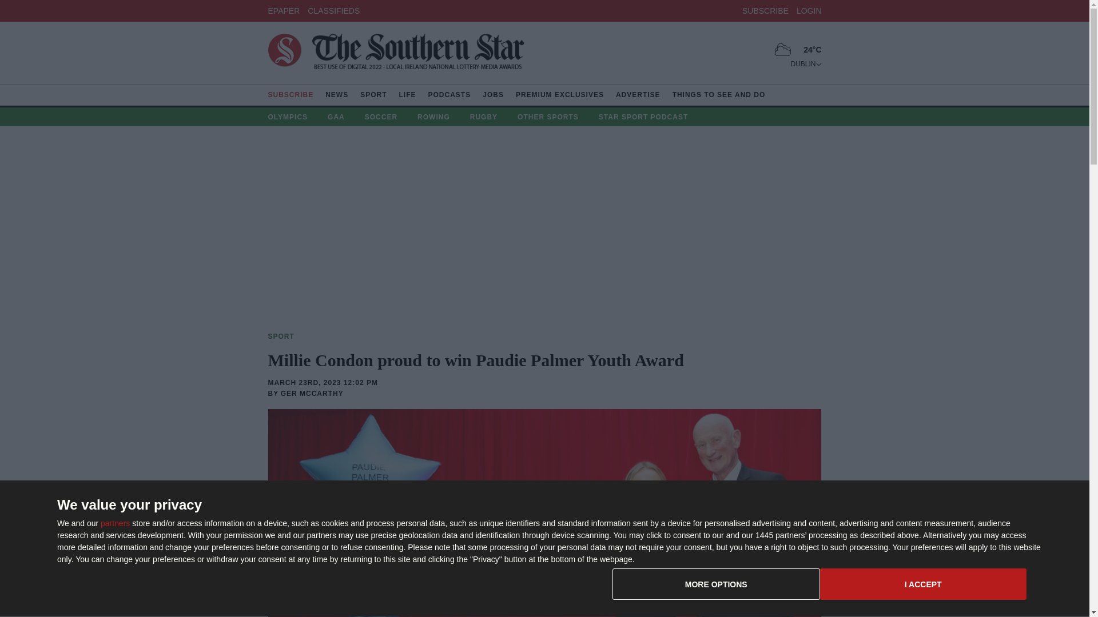 Image resolution: width=1098 pixels, height=617 pixels. Describe the element at coordinates (819, 588) in the screenshot. I see `MORE OPTIONS` at that location.